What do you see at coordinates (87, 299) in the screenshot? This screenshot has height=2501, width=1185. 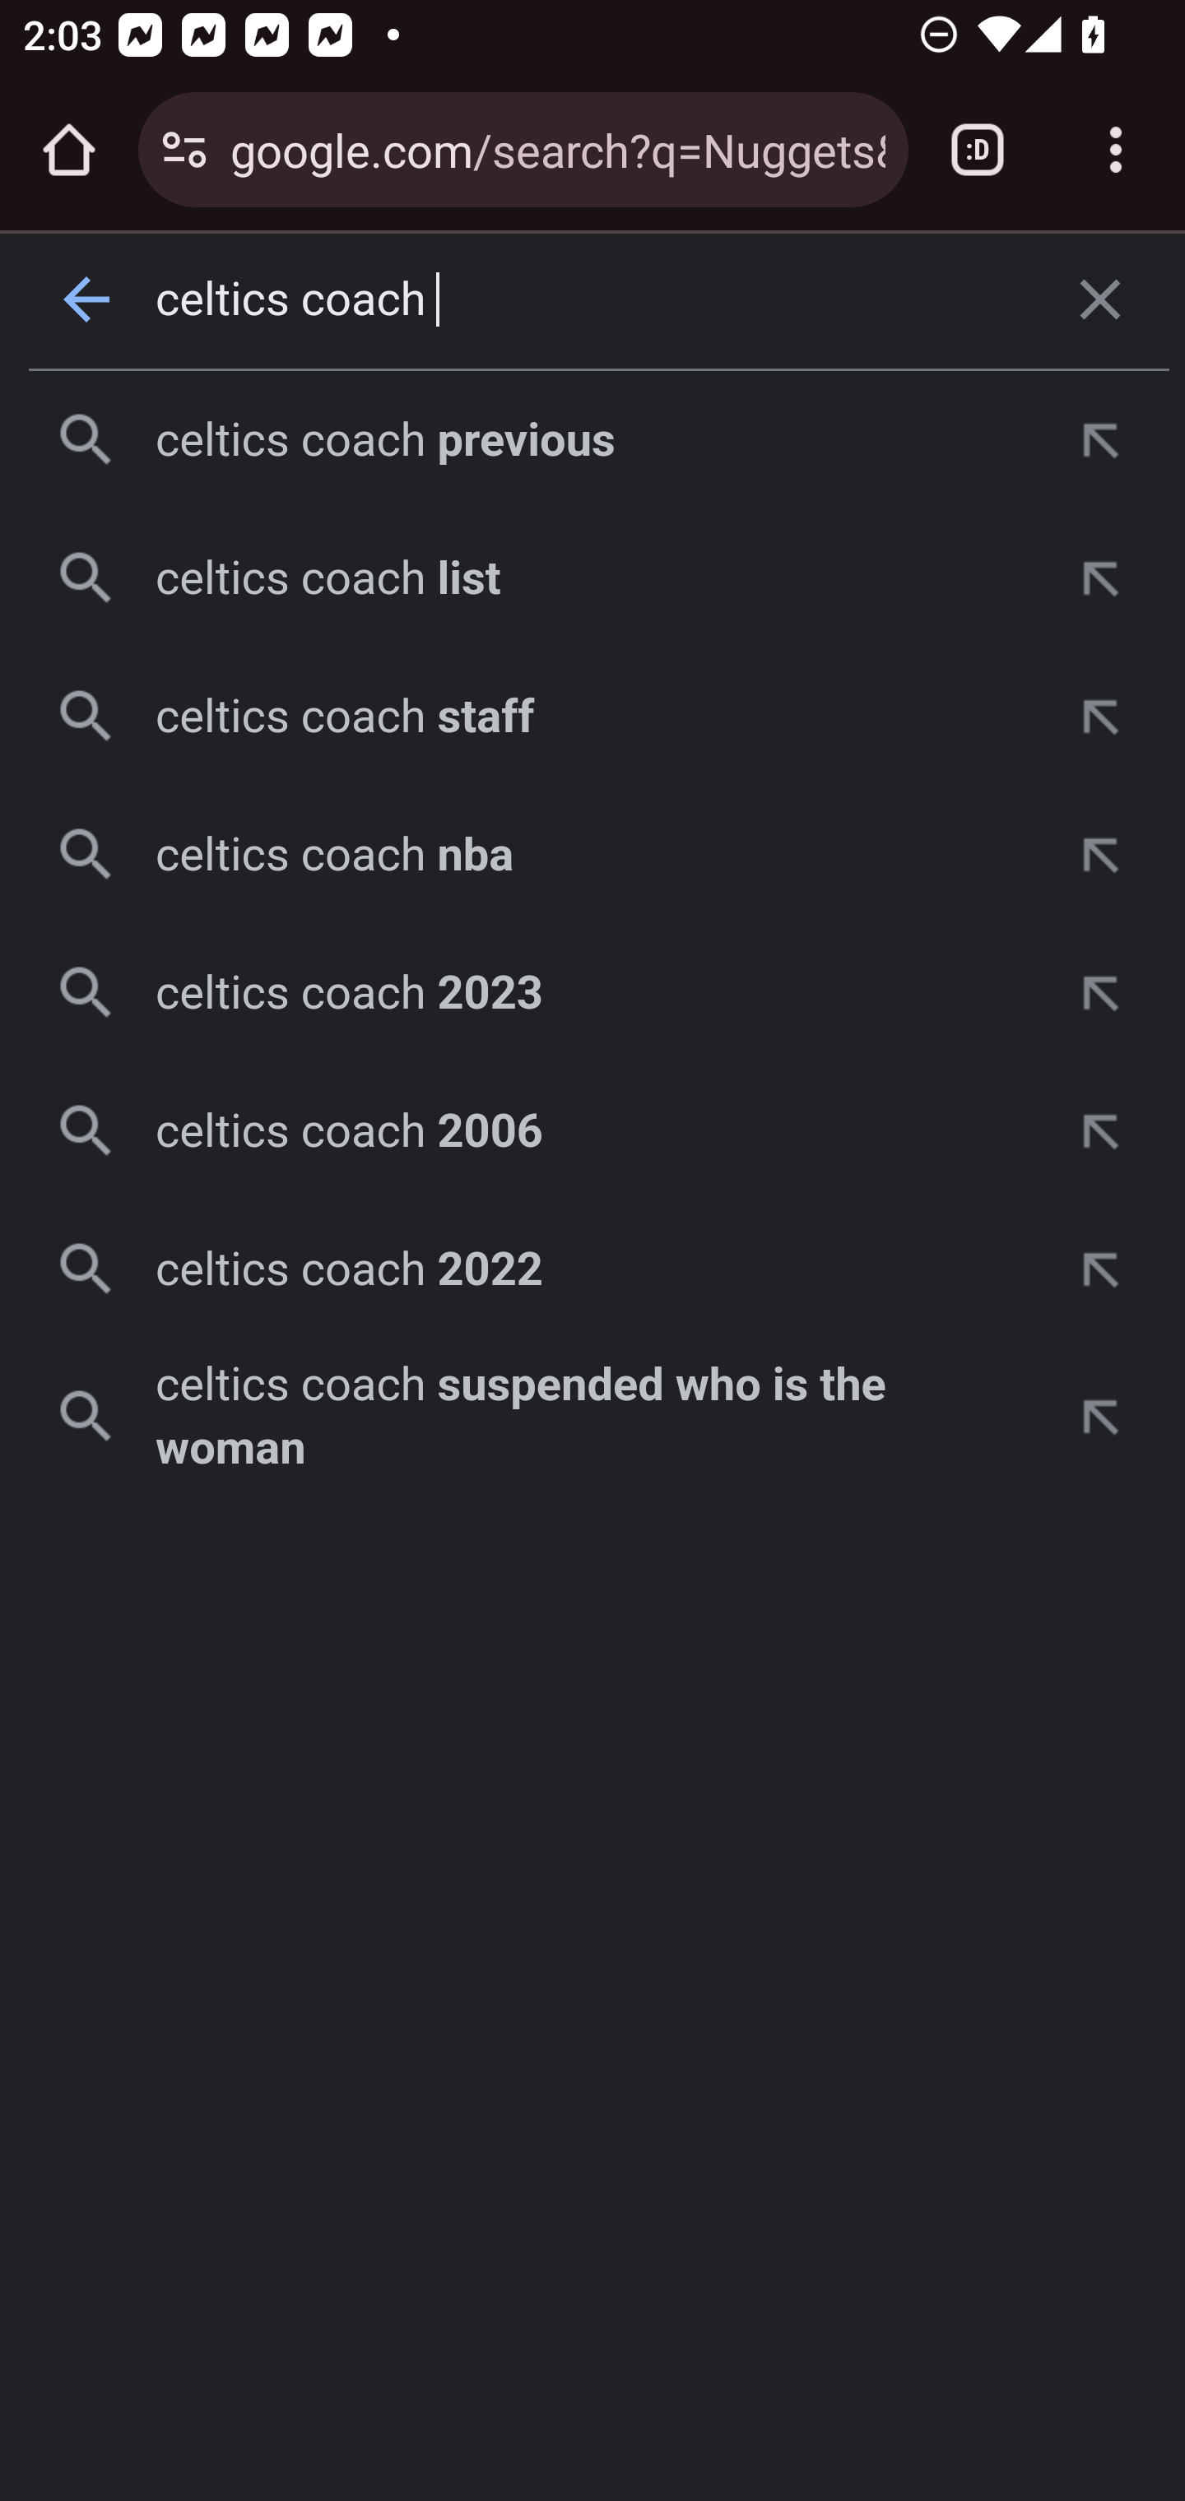 I see `上一頁` at bounding box center [87, 299].